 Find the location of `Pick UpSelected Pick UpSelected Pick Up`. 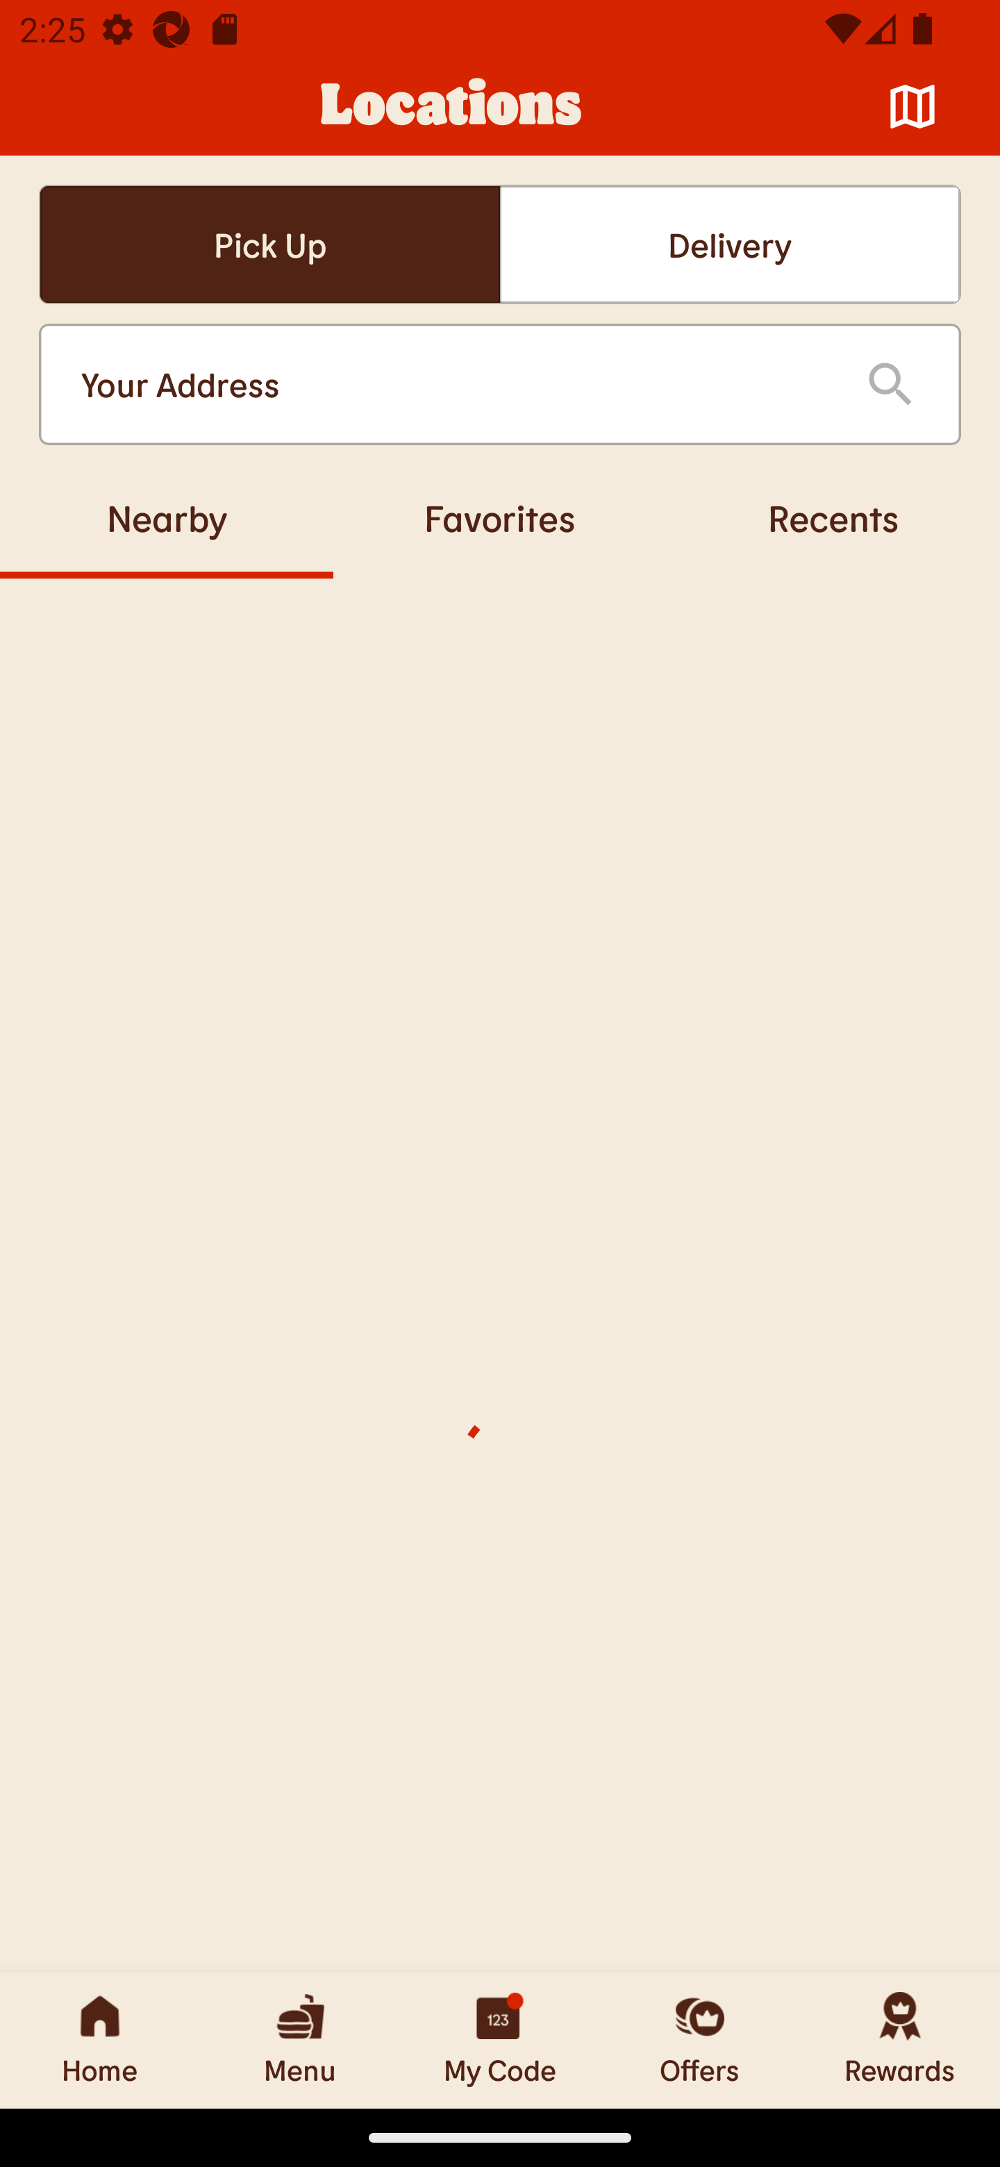

Pick UpSelected Pick UpSelected Pick Up is located at coordinates (269, 244).